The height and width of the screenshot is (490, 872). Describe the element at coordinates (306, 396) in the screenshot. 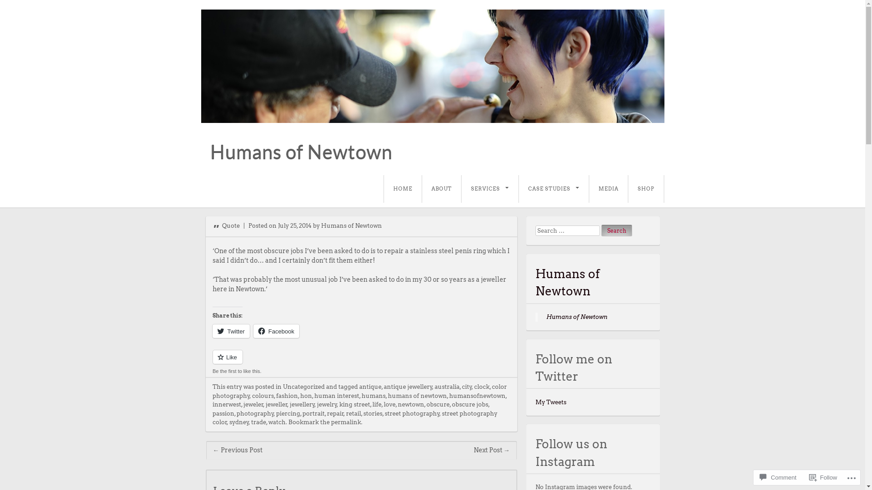

I see `hon` at that location.